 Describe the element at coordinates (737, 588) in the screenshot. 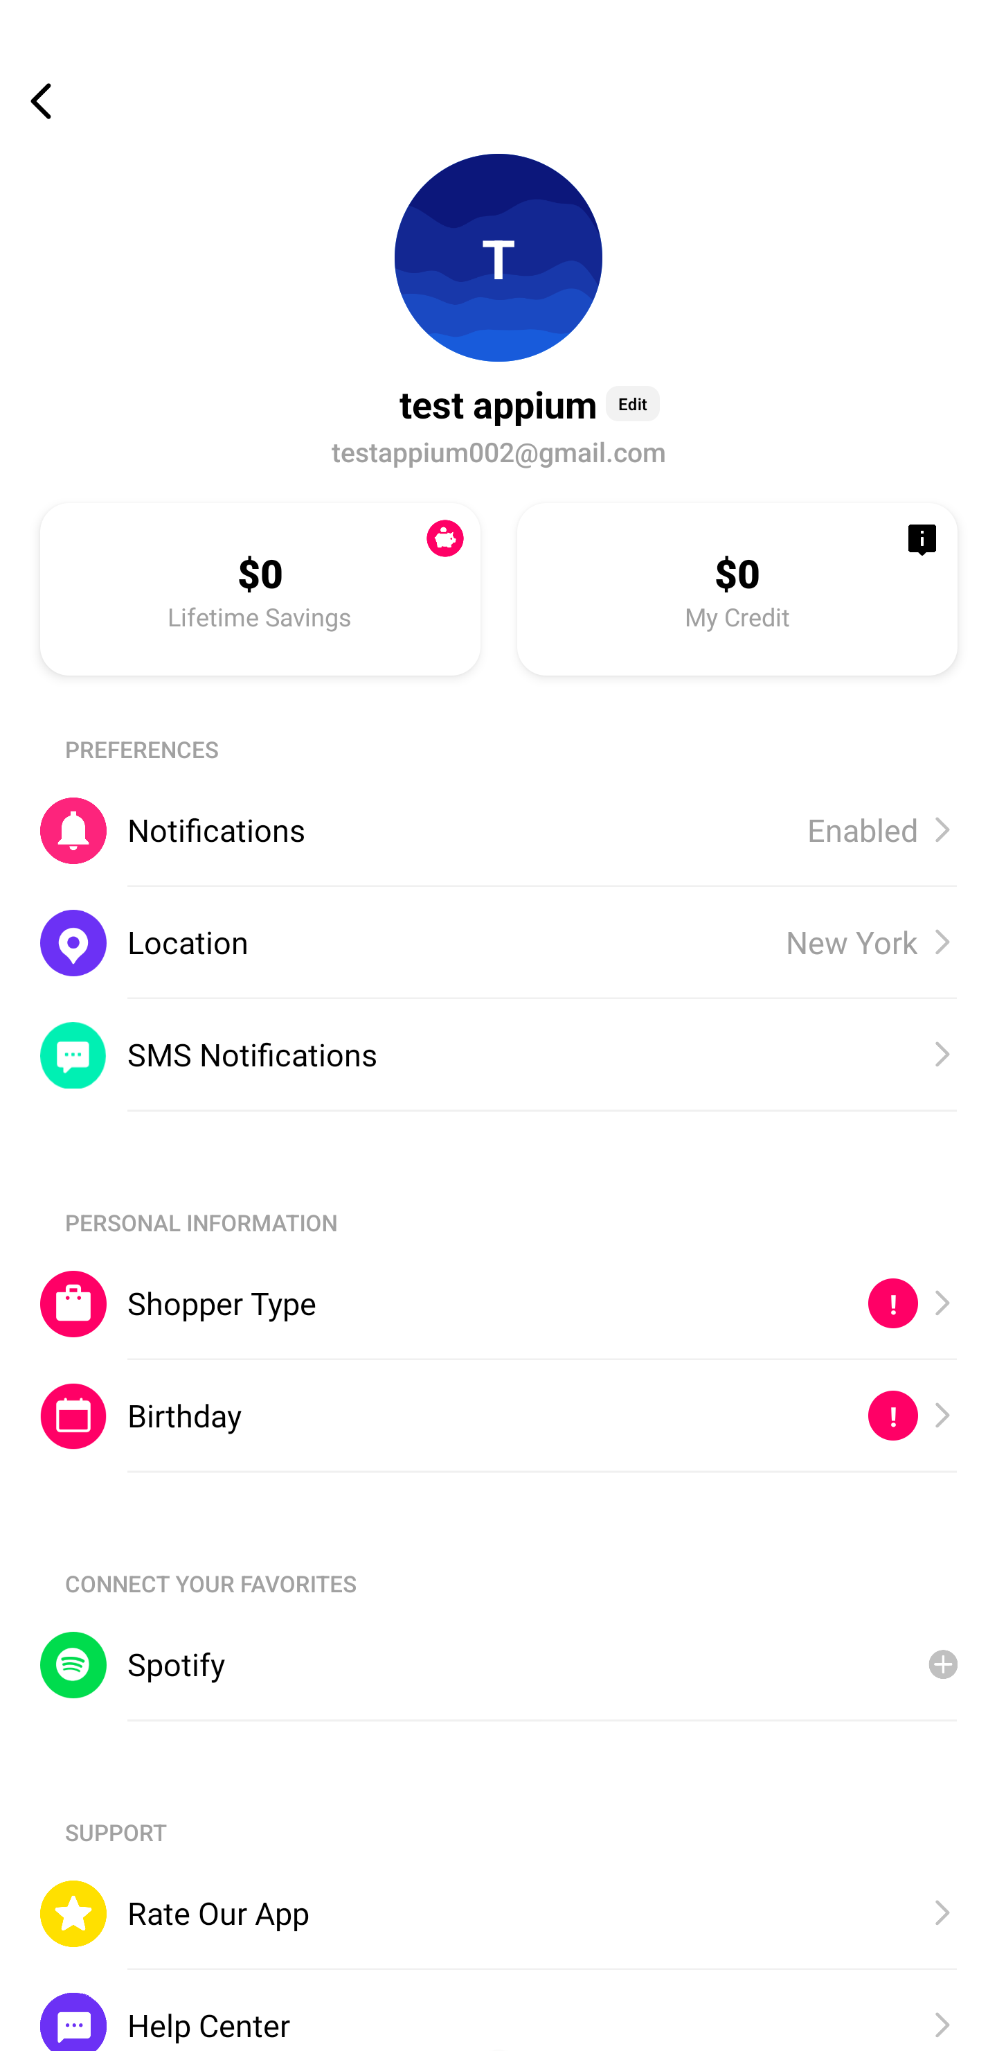

I see `$0, My Credit $0 My Credit` at that location.